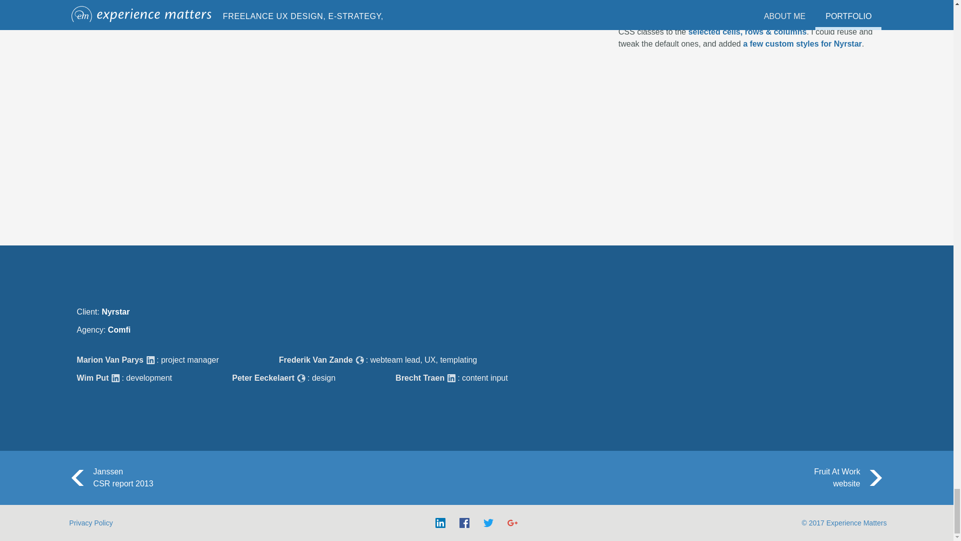 The image size is (961, 541). I want to click on Frederik Van Zande on LinkedIn, so click(440, 523).